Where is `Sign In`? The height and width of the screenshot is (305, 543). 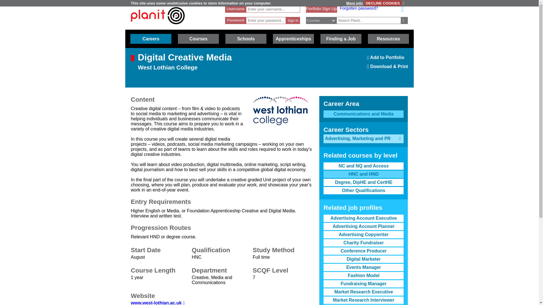 Sign In is located at coordinates (293, 20).